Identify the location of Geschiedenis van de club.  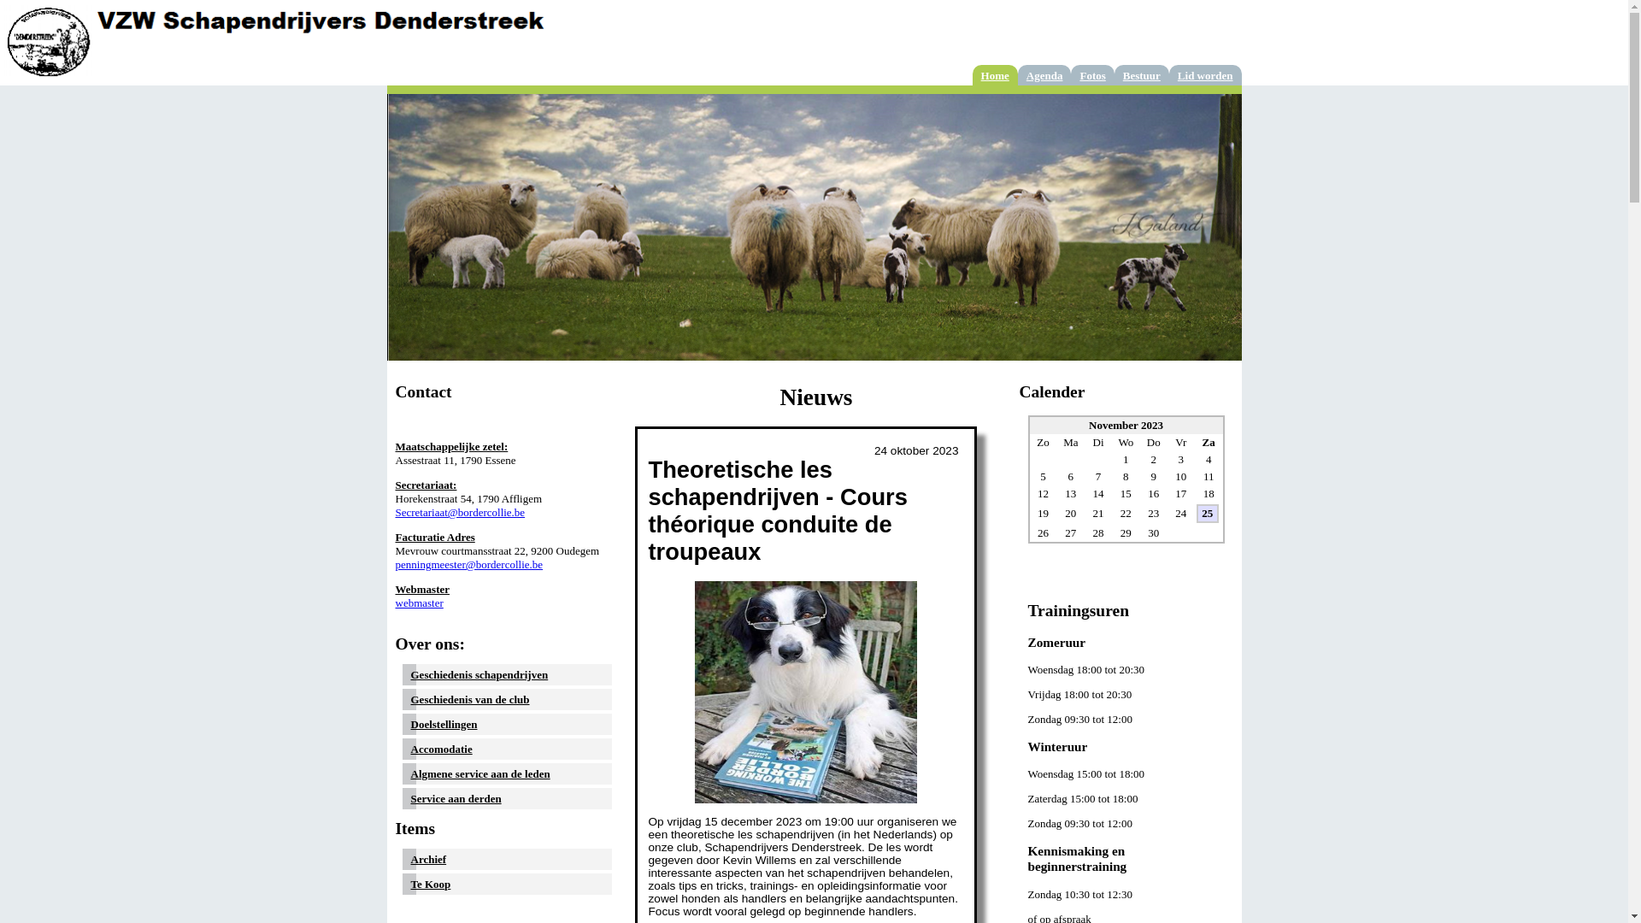
(470, 699).